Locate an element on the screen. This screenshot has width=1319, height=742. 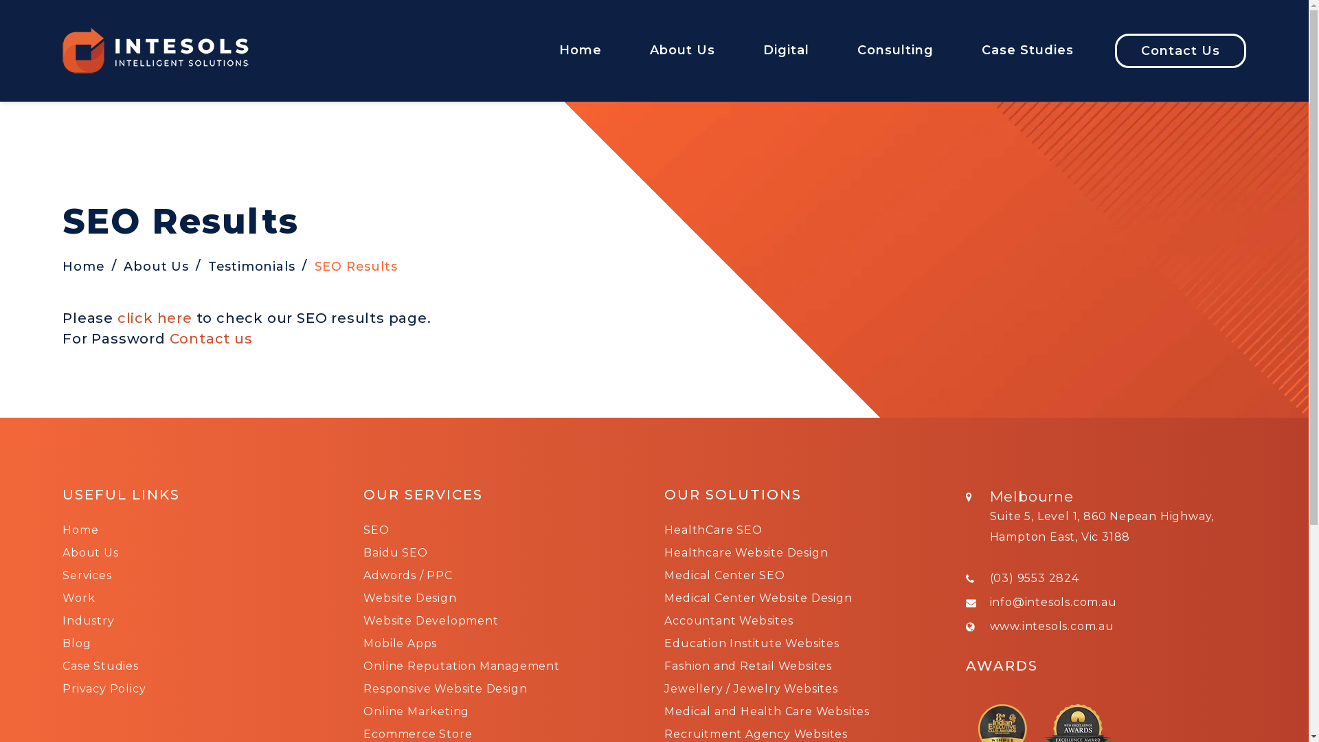
Mobile Apps is located at coordinates (400, 643).